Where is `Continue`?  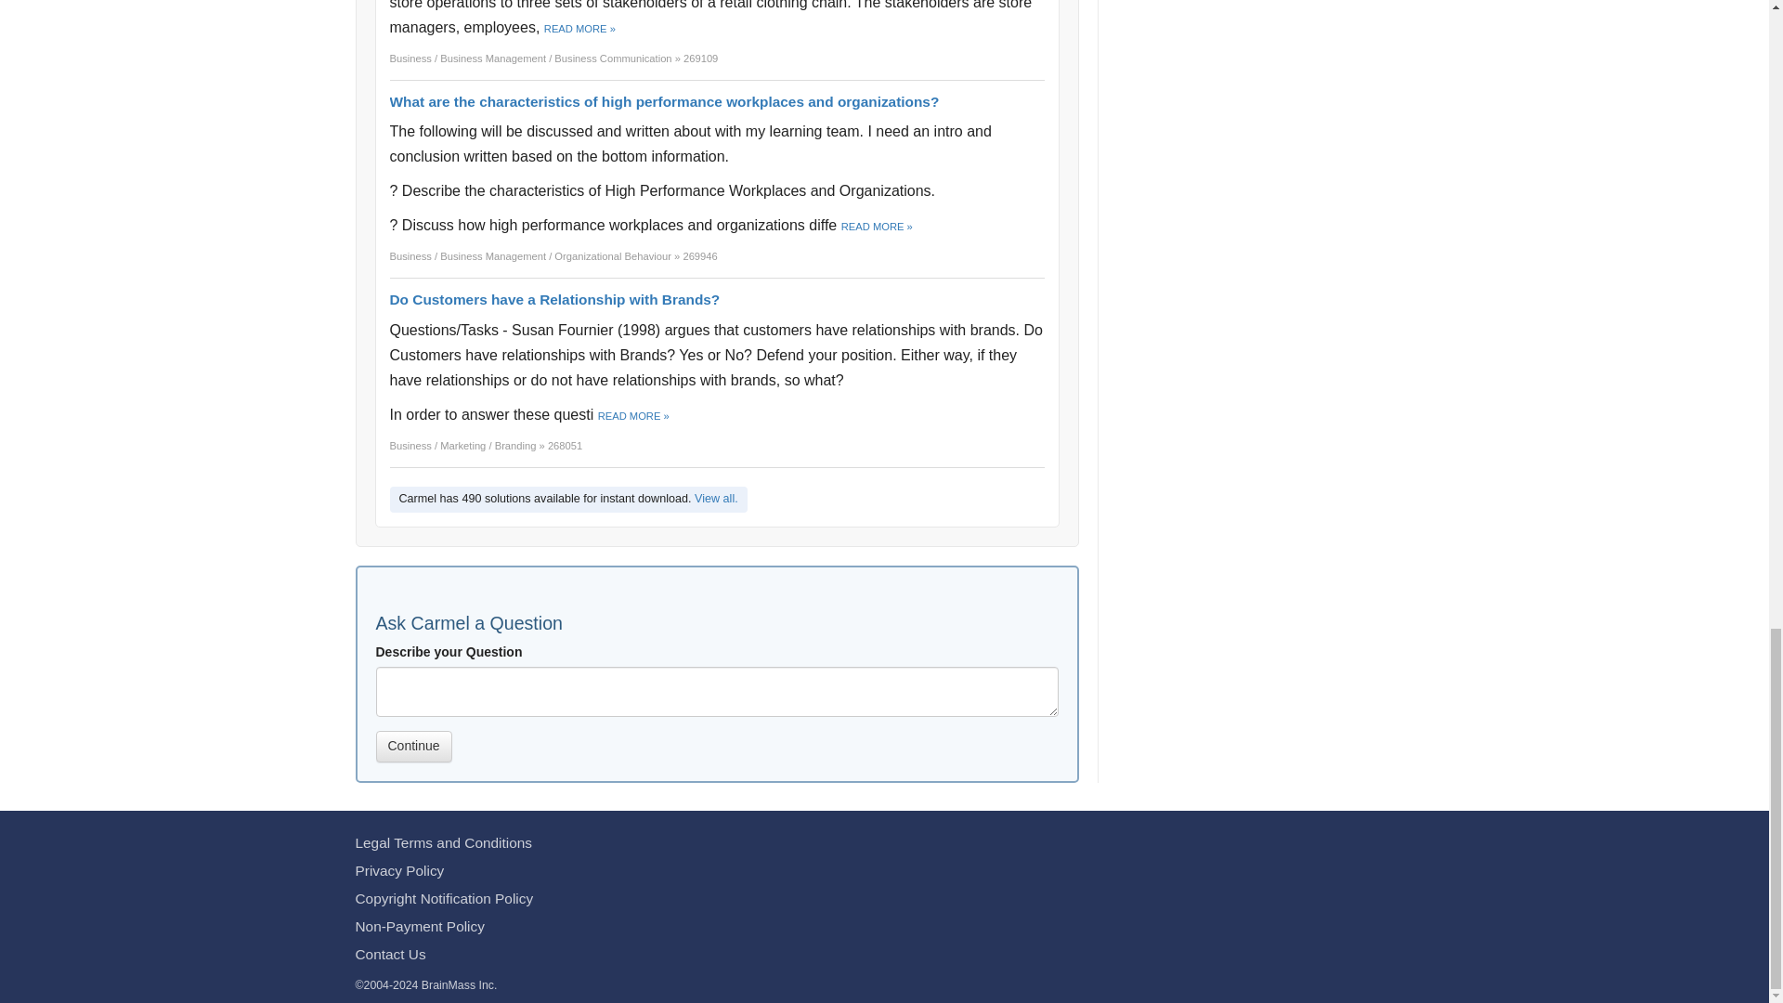
Continue is located at coordinates (412, 747).